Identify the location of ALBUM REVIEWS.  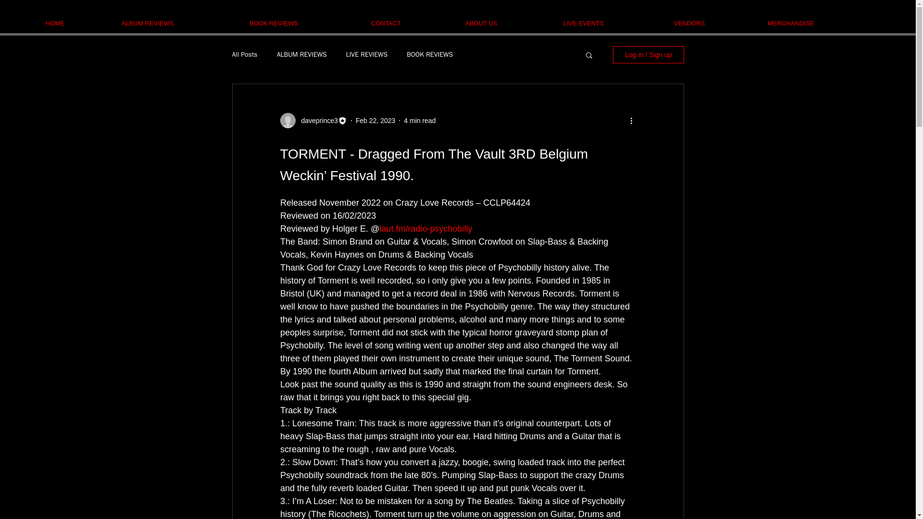
(178, 23).